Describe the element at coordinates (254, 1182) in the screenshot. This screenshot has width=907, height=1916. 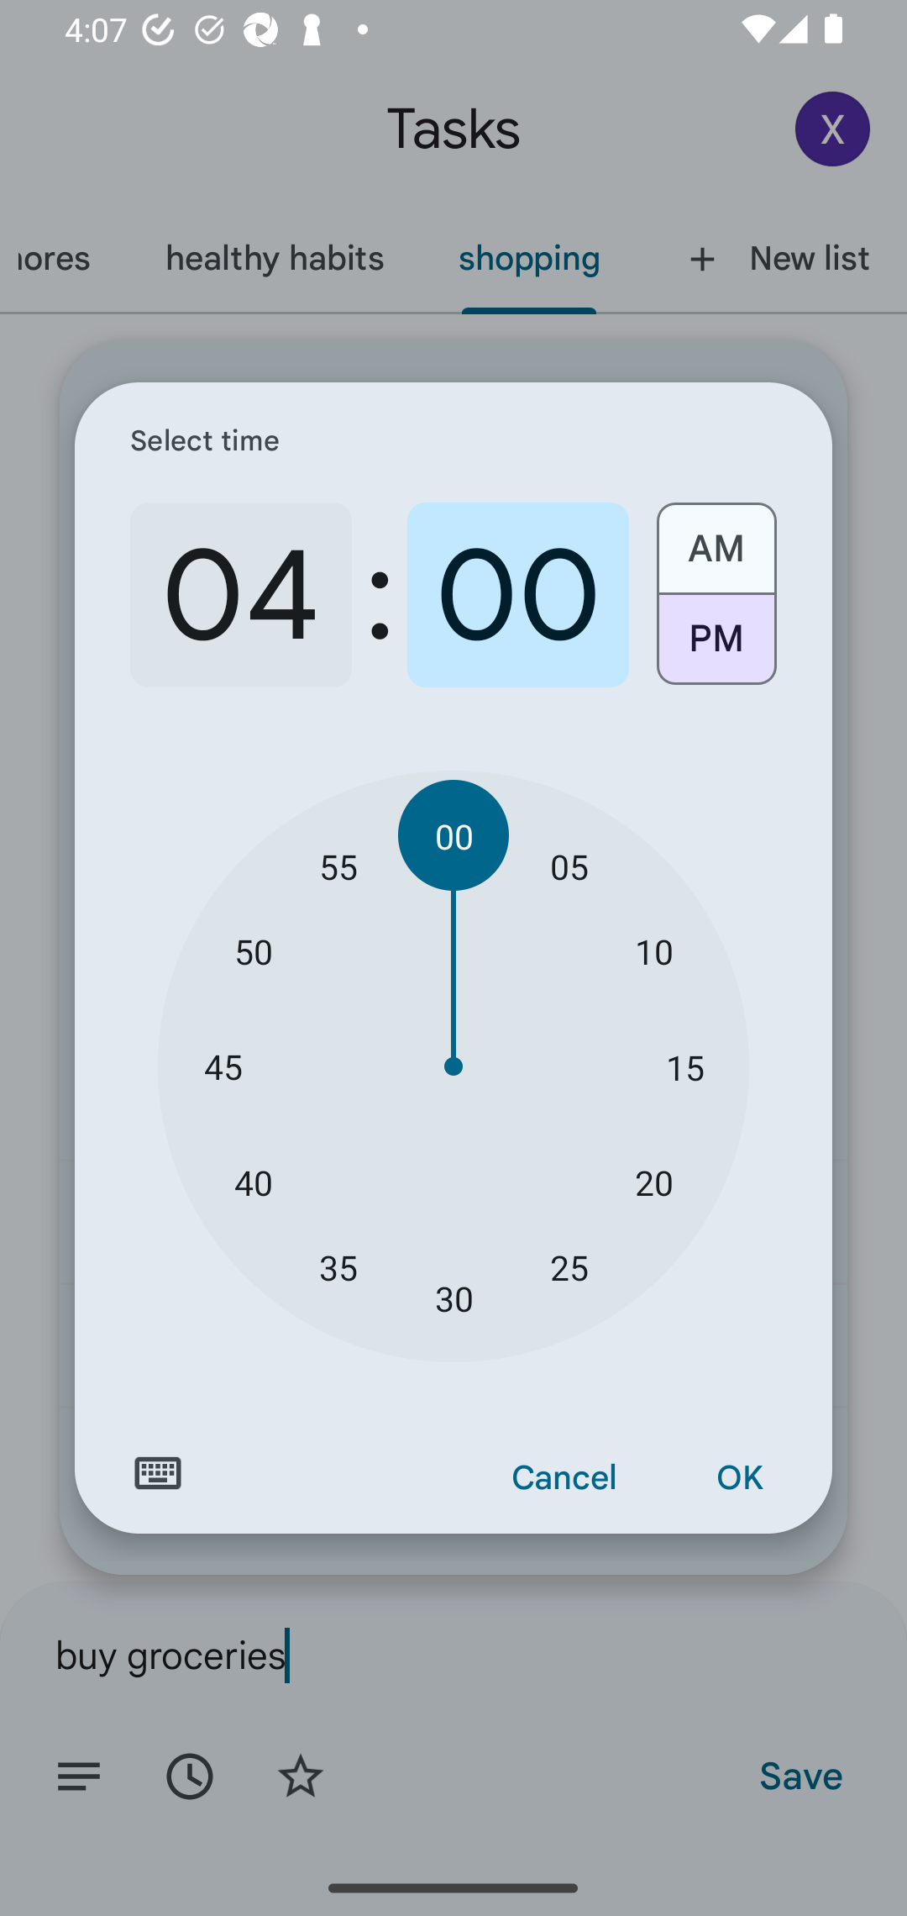
I see `40 40 minutes` at that location.